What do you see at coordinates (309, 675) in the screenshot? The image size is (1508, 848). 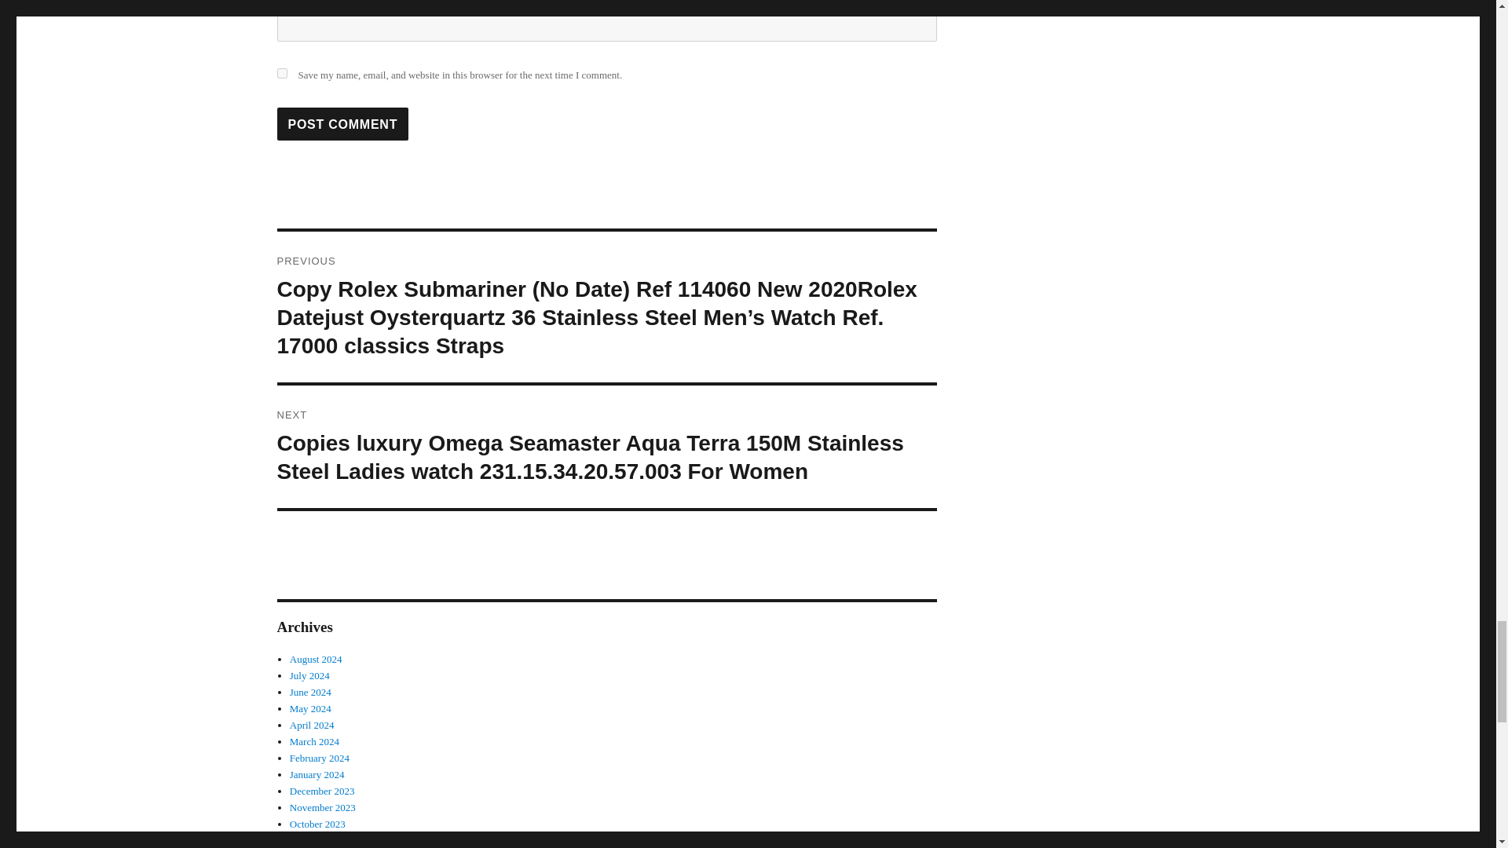 I see `July 2024` at bounding box center [309, 675].